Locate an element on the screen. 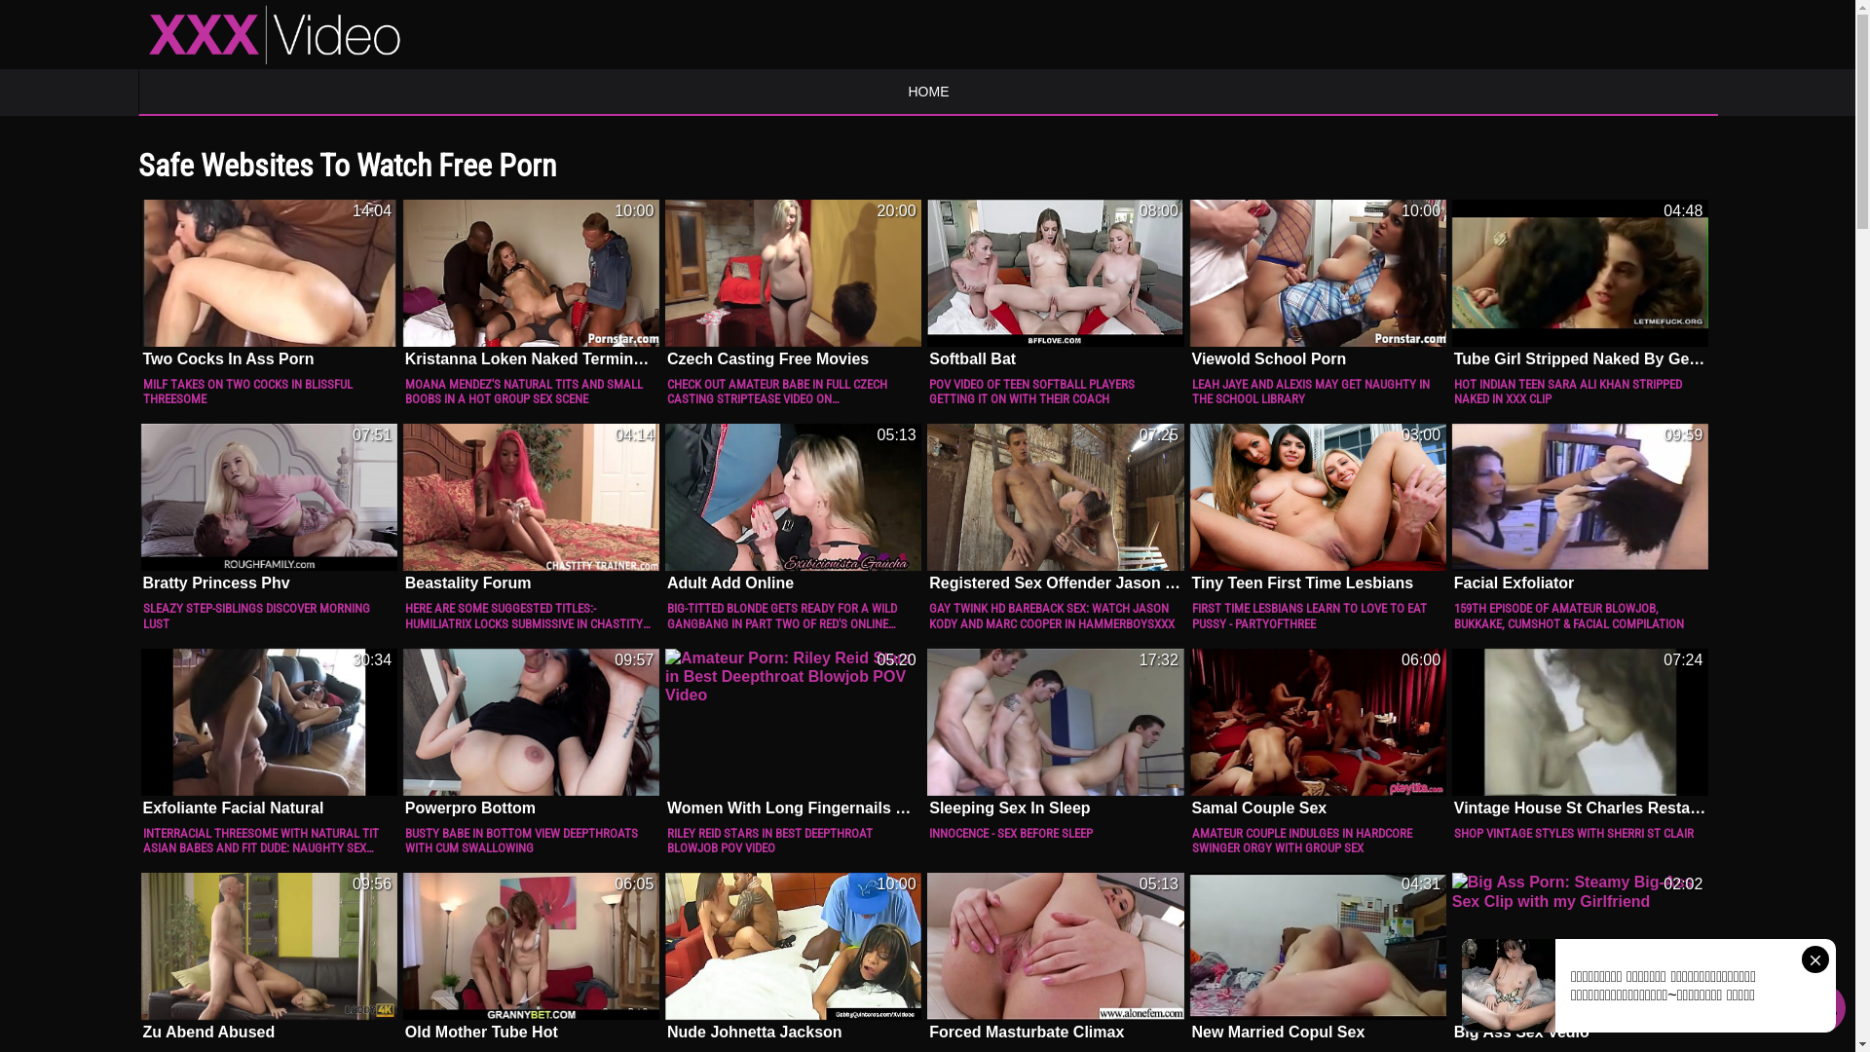  05:20
Women With Long Fingernails Porno is located at coordinates (793, 733).